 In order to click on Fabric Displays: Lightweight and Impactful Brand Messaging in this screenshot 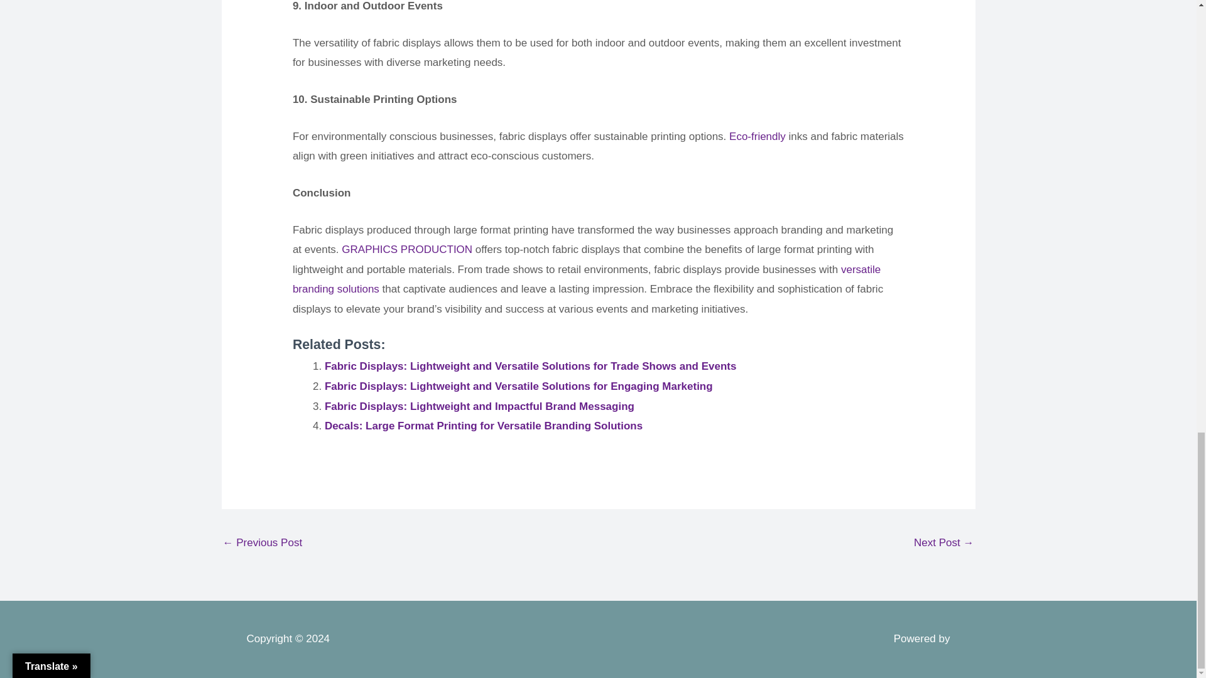, I will do `click(479, 406)`.